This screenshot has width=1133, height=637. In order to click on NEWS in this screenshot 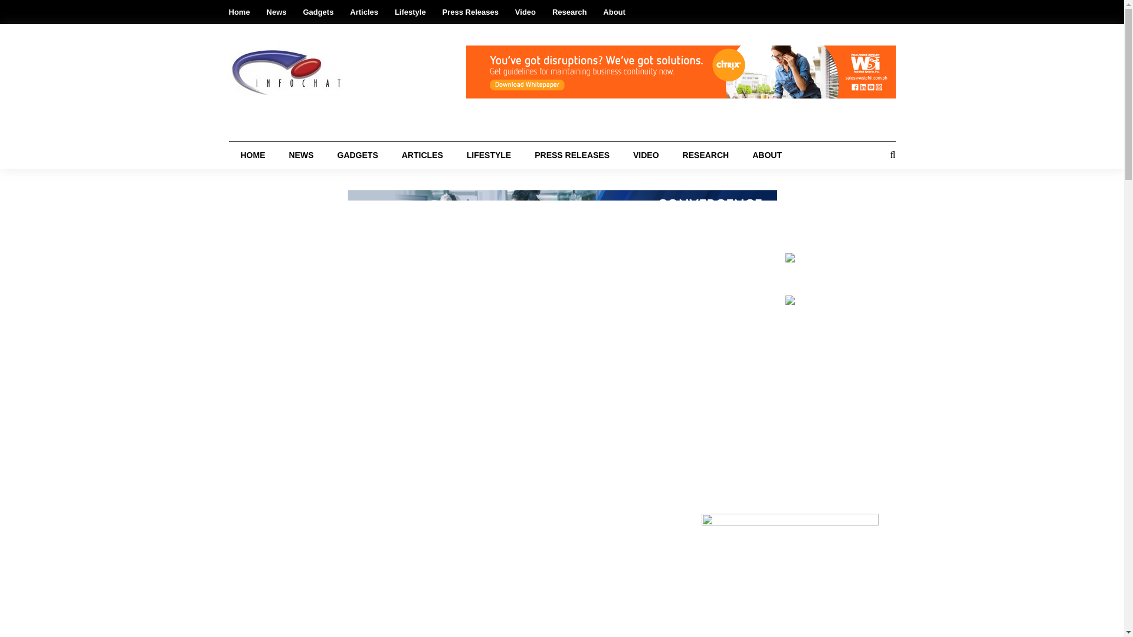, I will do `click(302, 155)`.